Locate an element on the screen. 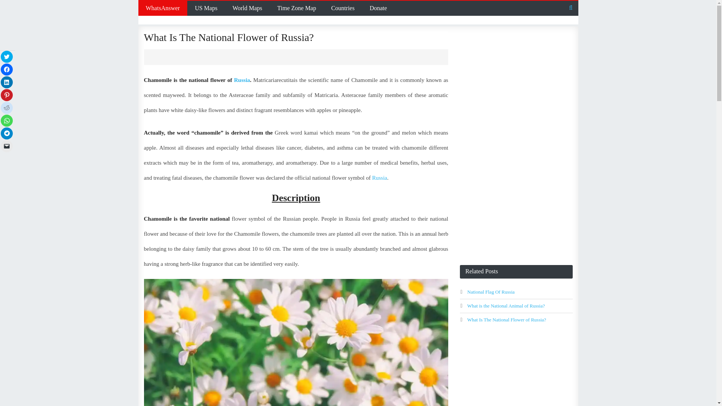  World Maps is located at coordinates (247, 8).